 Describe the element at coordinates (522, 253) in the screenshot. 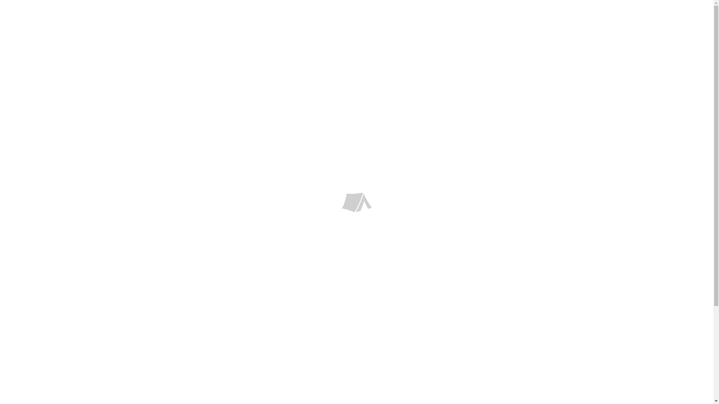

I see `Sign up now` at that location.